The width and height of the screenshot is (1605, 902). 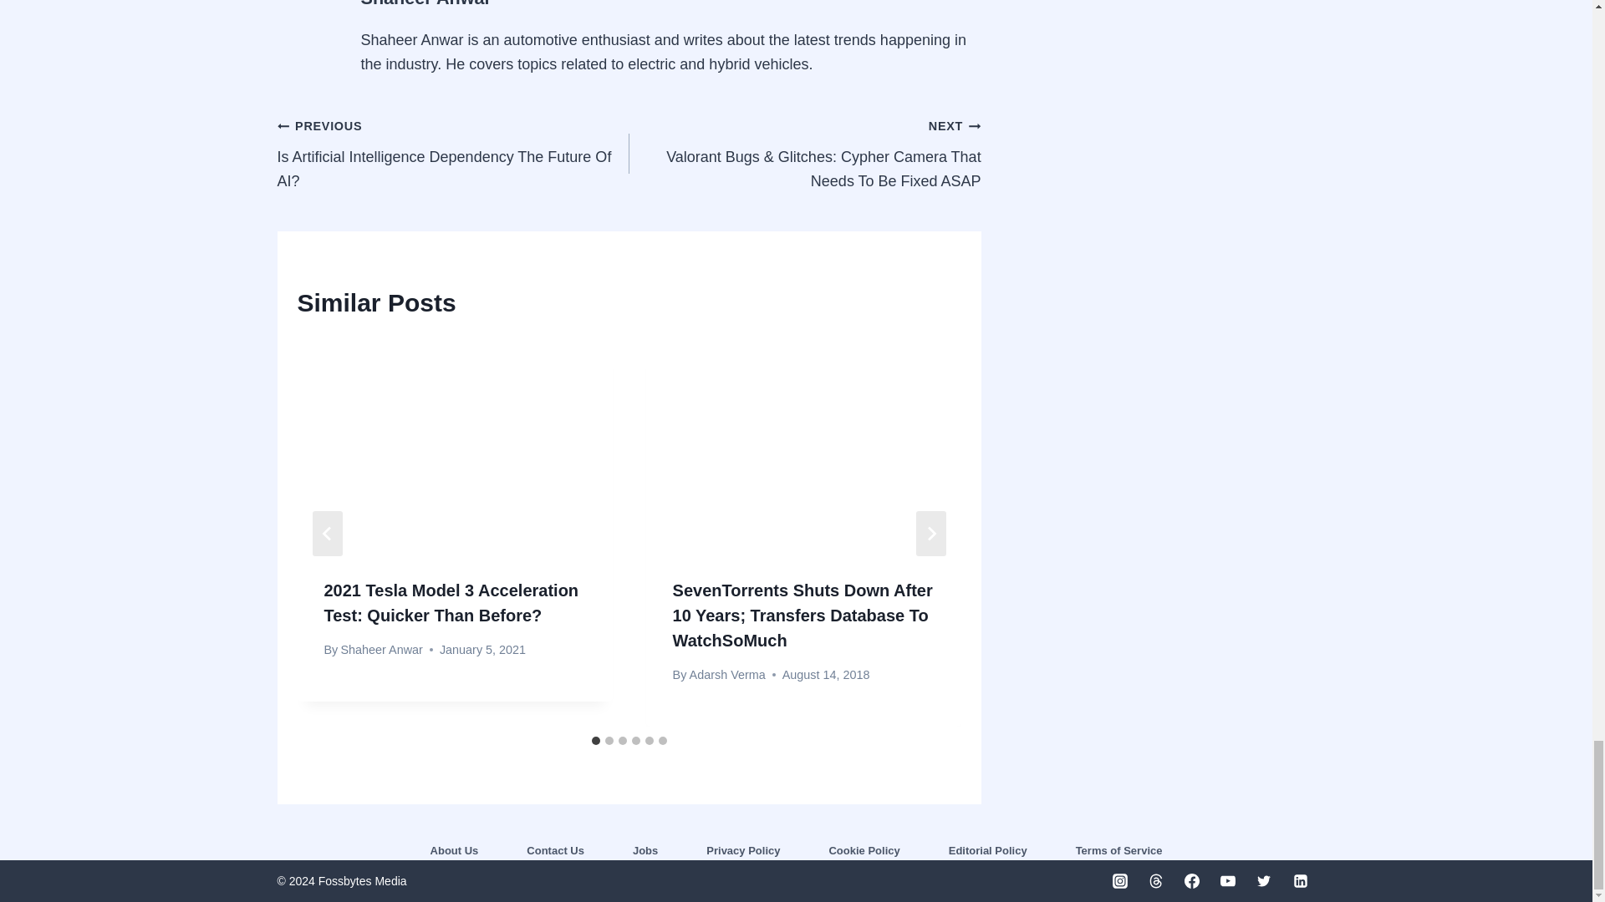 What do you see at coordinates (451, 603) in the screenshot?
I see `2021 Tesla Model 3 Acceleration Test: Quicker Than Before?` at bounding box center [451, 603].